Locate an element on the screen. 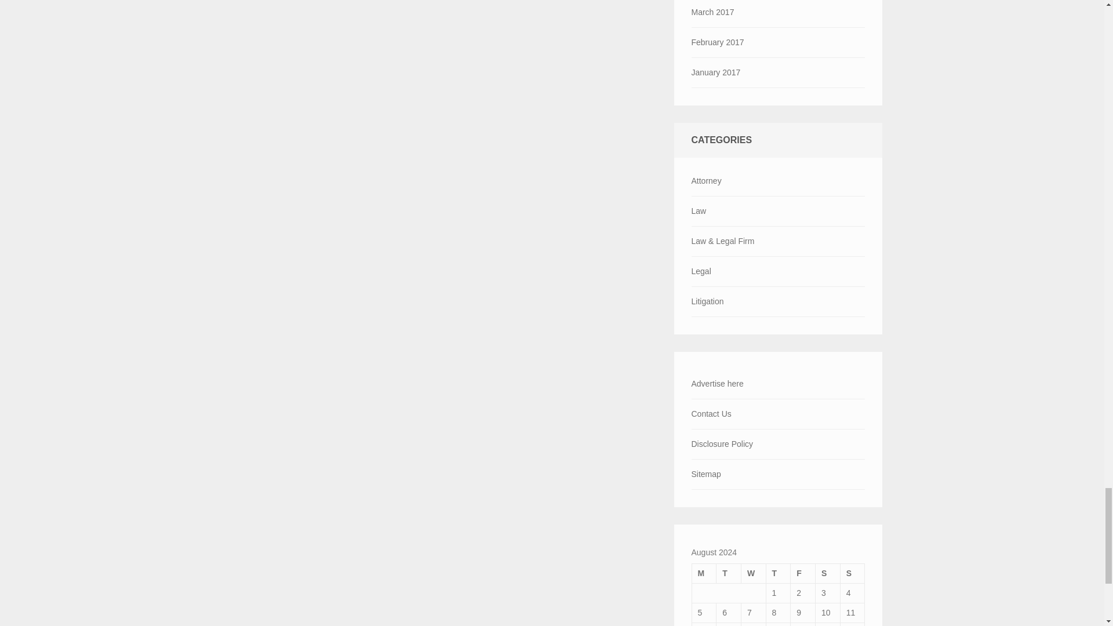 The height and width of the screenshot is (626, 1113). Thursday is located at coordinates (778, 573).